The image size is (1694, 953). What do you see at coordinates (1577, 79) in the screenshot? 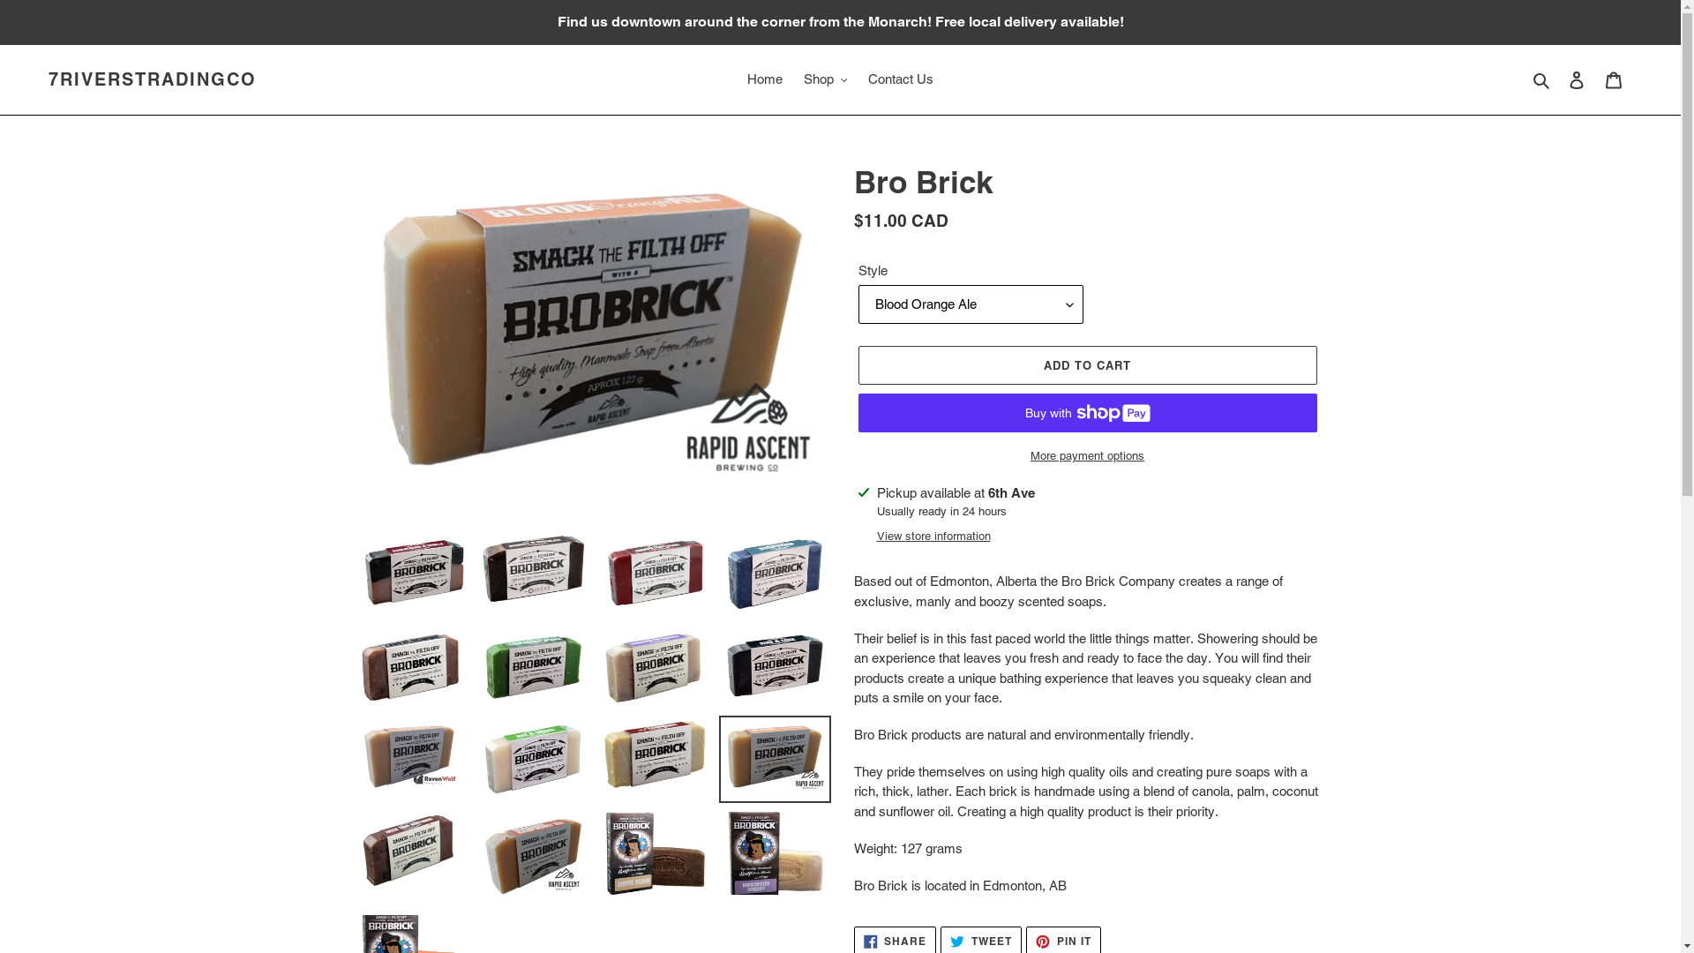
I see `Log in` at bounding box center [1577, 79].